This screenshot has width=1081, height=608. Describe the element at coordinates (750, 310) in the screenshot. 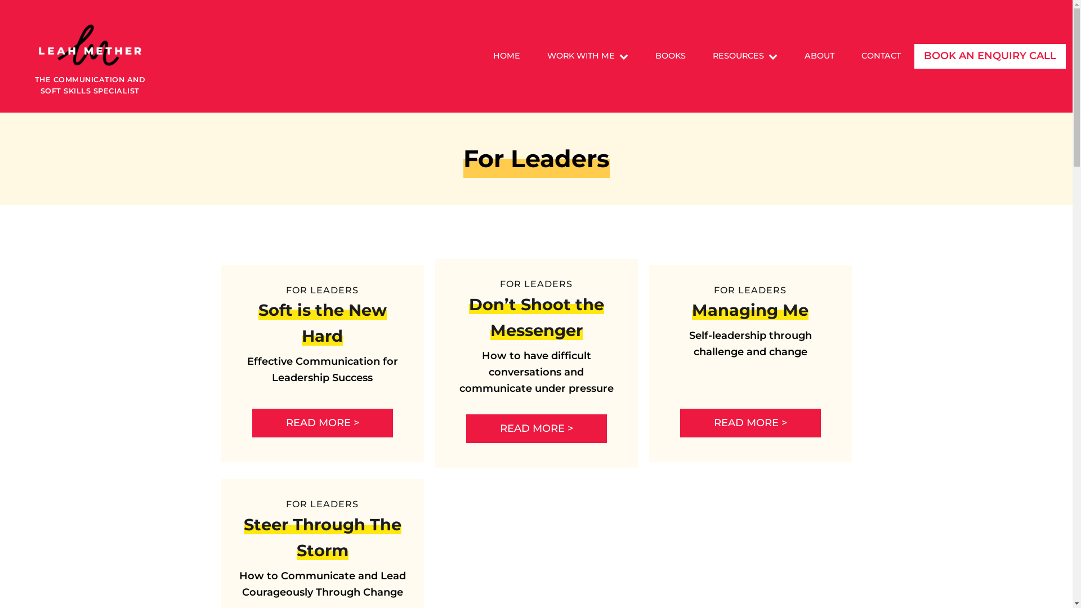

I see `Managing Me` at that location.